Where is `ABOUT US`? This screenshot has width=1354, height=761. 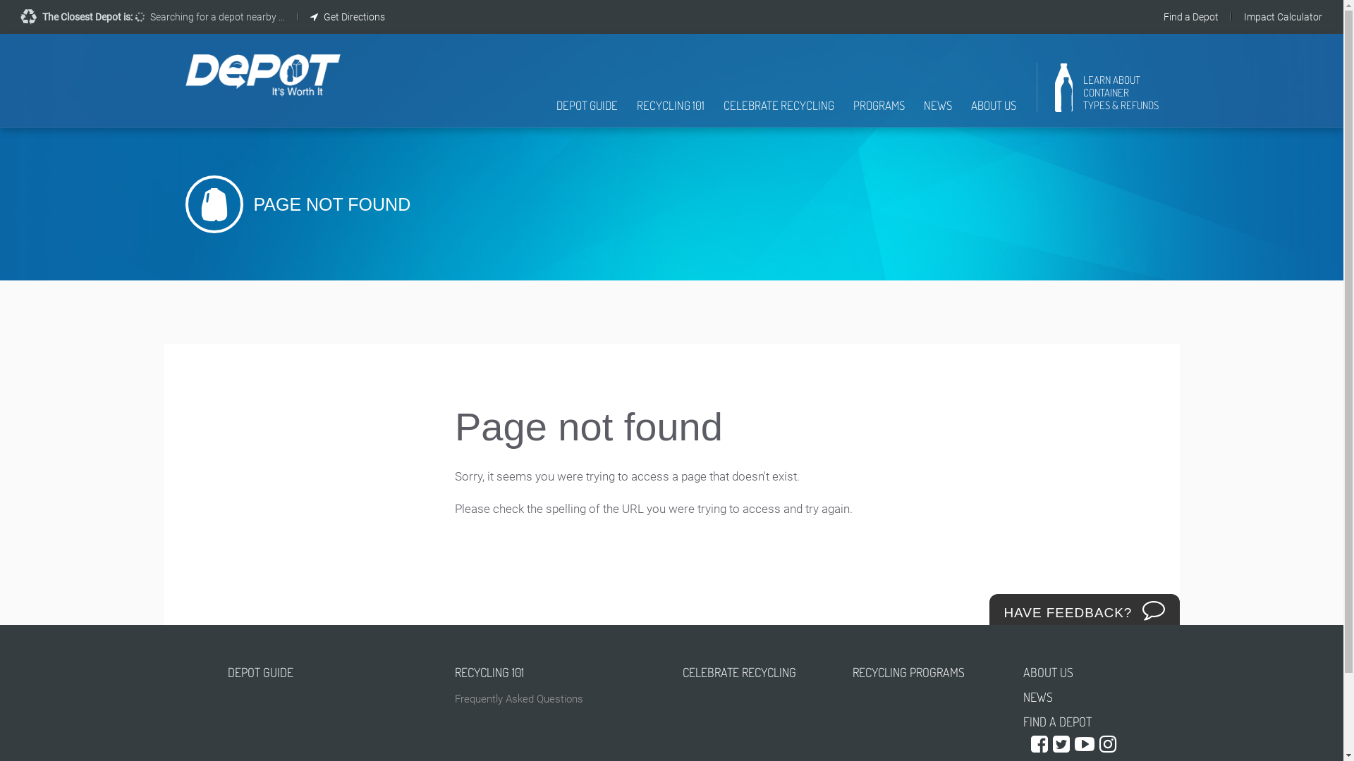 ABOUT US is located at coordinates (1069, 672).